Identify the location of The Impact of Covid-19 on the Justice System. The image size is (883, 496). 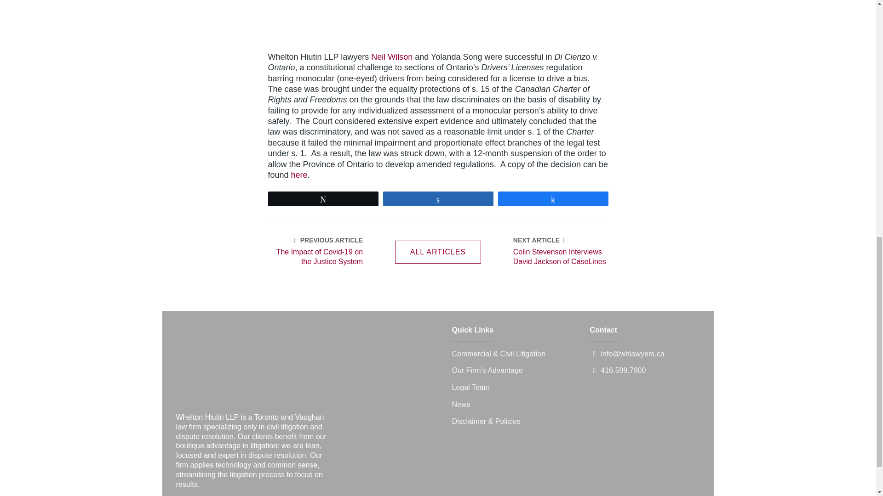
(315, 257).